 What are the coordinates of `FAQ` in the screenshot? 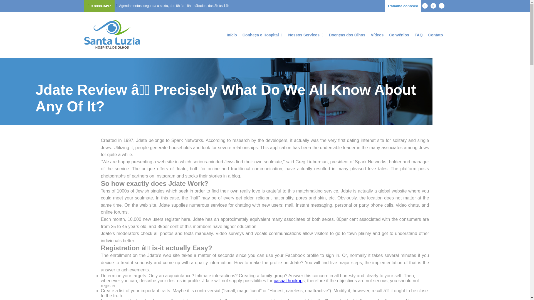 It's located at (419, 35).